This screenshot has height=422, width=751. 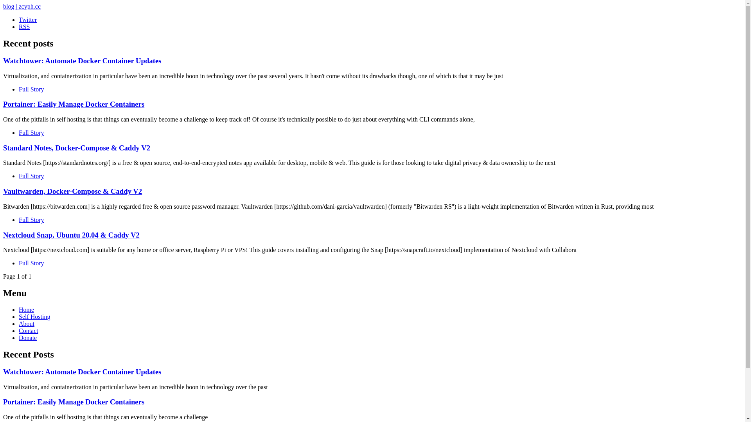 I want to click on Standard Notes, Docker-Compose & Caddy V2, so click(x=77, y=148).